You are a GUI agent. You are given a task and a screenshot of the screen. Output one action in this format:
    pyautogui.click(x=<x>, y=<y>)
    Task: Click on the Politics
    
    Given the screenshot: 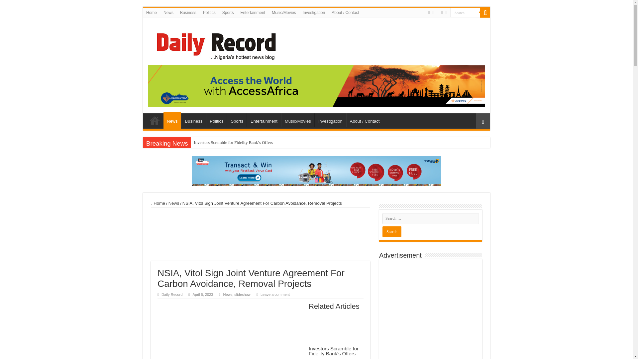 What is the action you would take?
    pyautogui.click(x=209, y=12)
    